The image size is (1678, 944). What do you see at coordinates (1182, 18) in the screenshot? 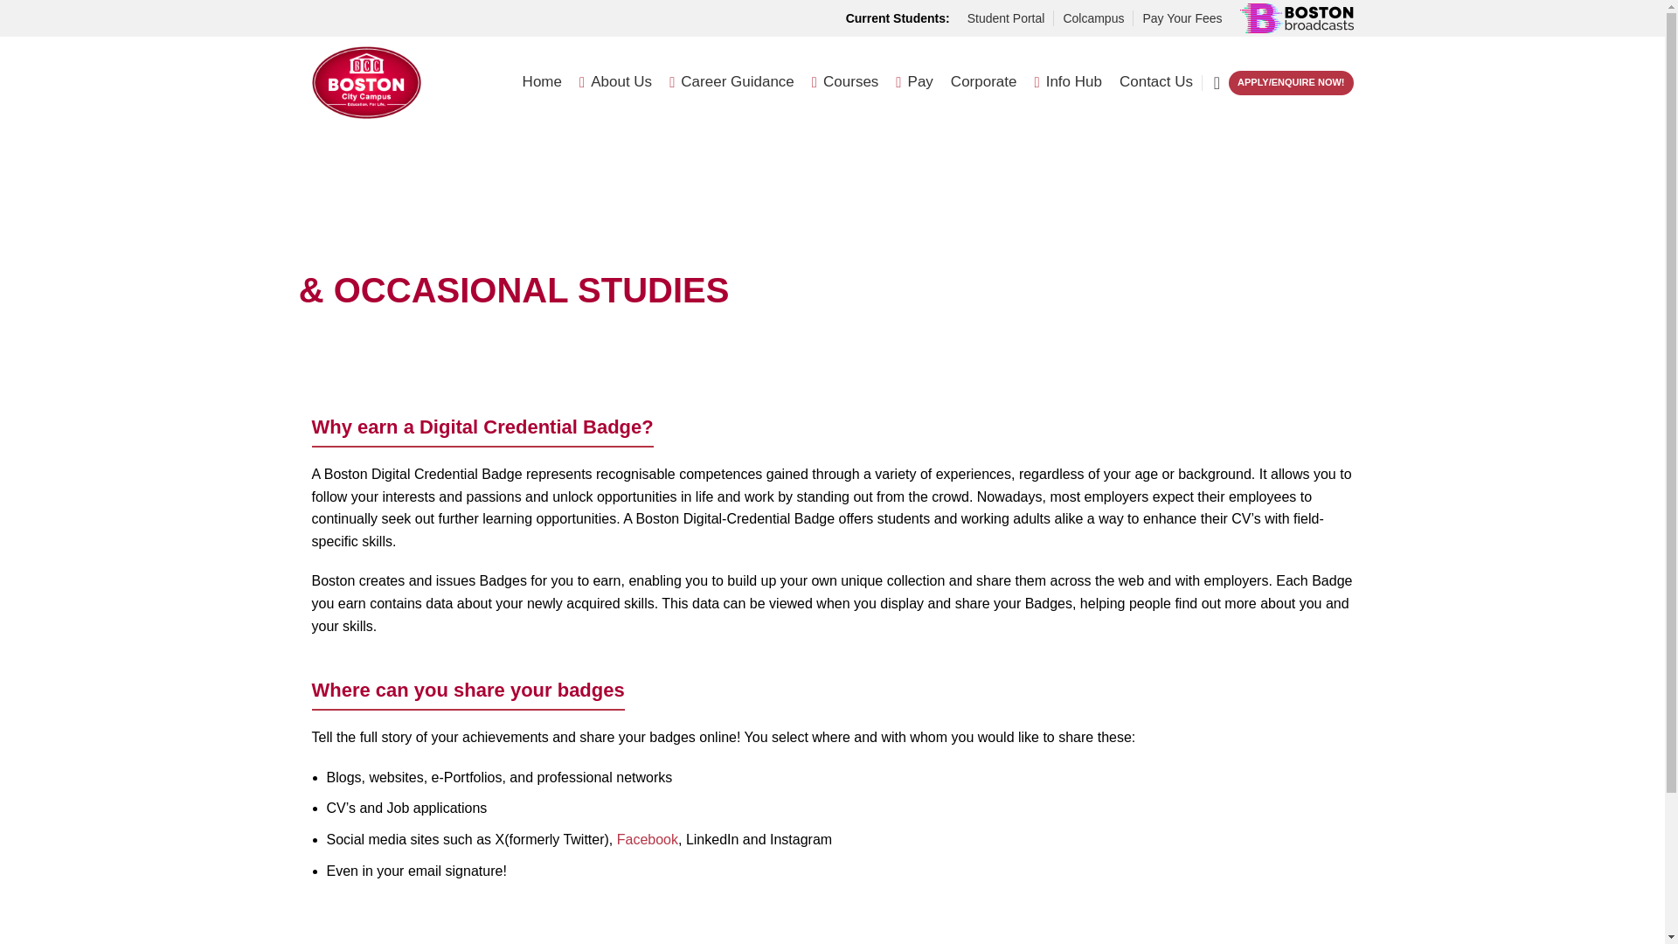
I see `Pay Your Fees` at bounding box center [1182, 18].